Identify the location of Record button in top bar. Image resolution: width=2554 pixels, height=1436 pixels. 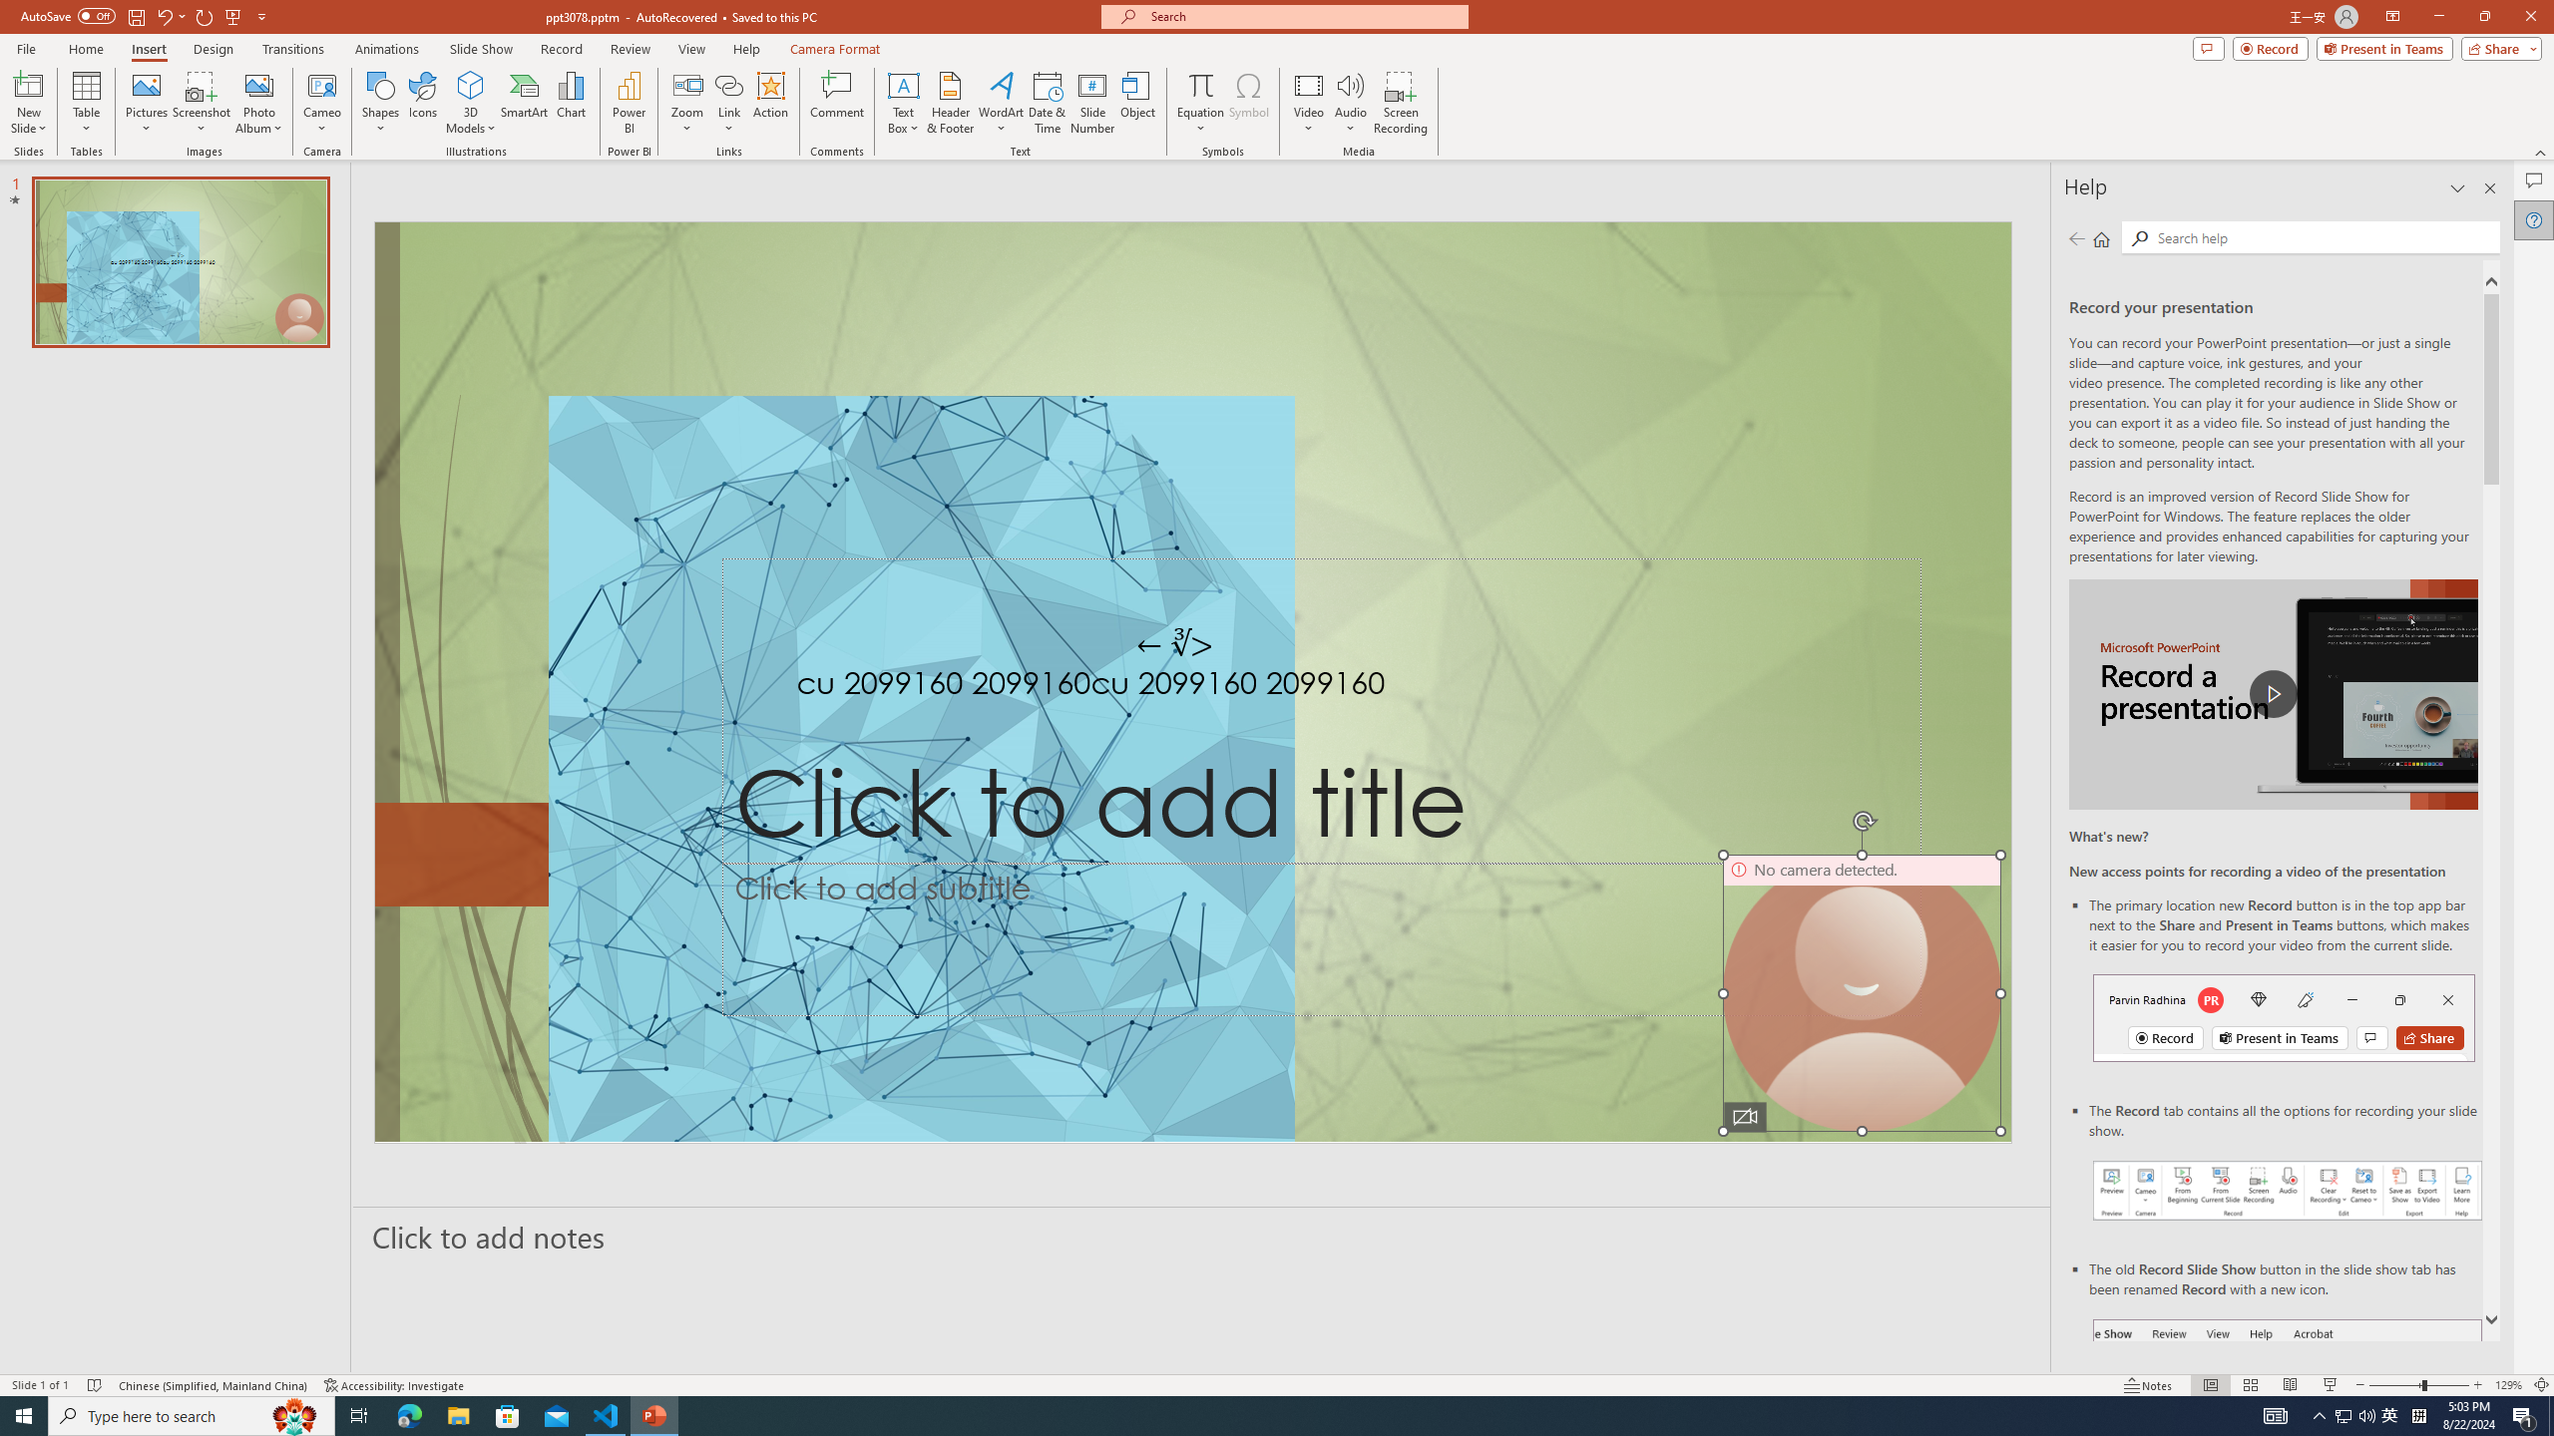
(2285, 1017).